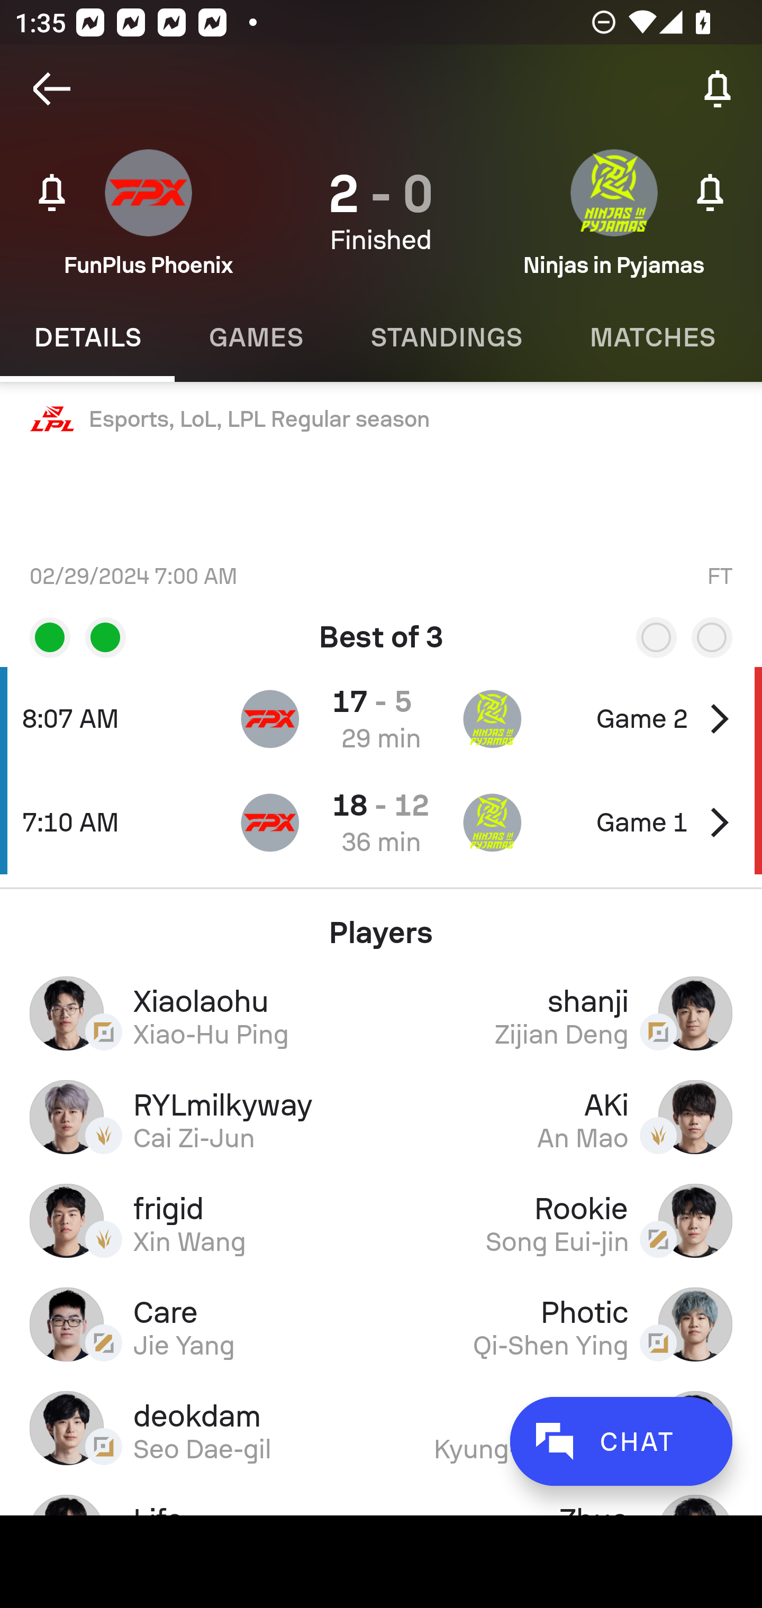 This screenshot has height=1608, width=762. What do you see at coordinates (381, 718) in the screenshot?
I see `8:07 AM 17 - 5 29 min Game 2` at bounding box center [381, 718].